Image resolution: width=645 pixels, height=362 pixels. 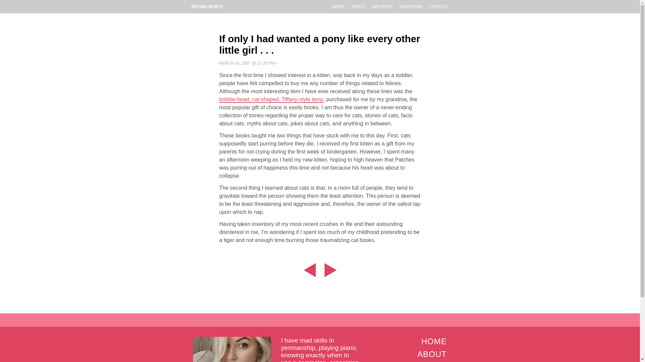 What do you see at coordinates (207, 7) in the screenshot?
I see `RACHELSKIRTS` at bounding box center [207, 7].